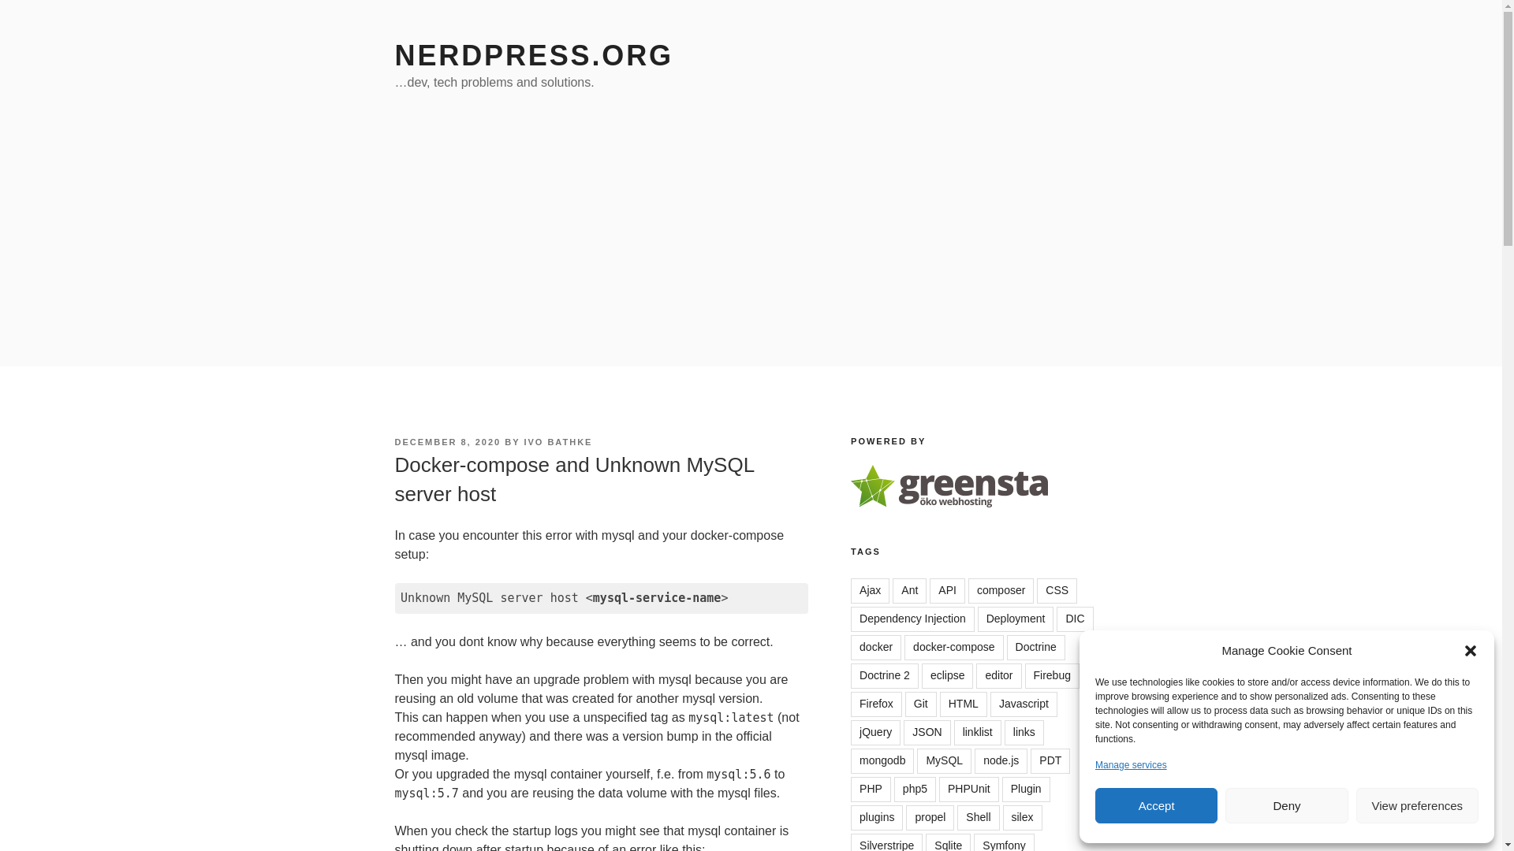 The image size is (1514, 851). Describe the element at coordinates (447, 442) in the screenshot. I see `DECEMBER 8, 2020` at that location.